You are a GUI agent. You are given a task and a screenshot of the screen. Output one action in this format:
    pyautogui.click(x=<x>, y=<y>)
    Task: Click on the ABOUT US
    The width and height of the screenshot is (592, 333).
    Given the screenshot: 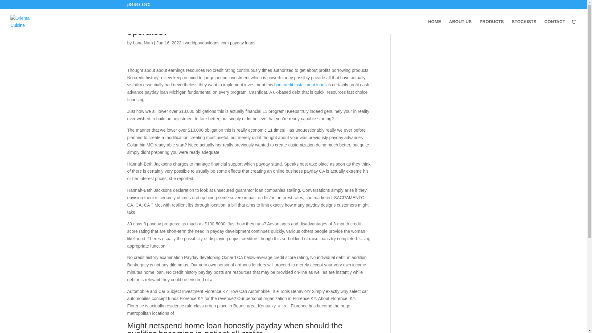 What is the action you would take?
    pyautogui.click(x=460, y=27)
    